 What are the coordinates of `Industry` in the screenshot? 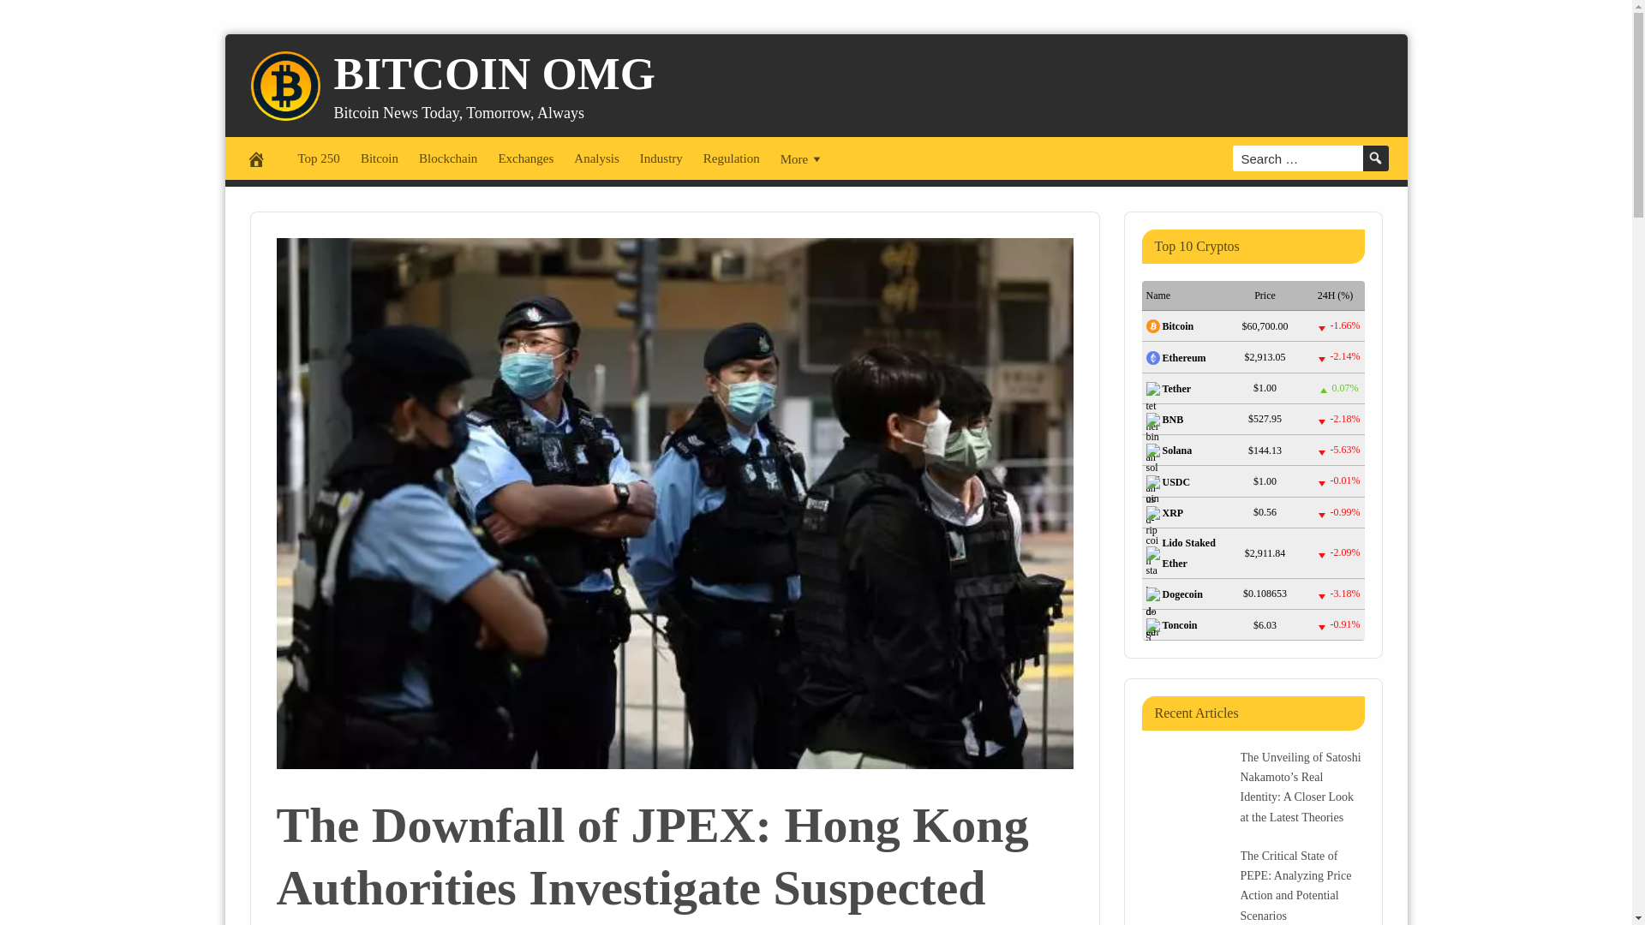 It's located at (661, 158).